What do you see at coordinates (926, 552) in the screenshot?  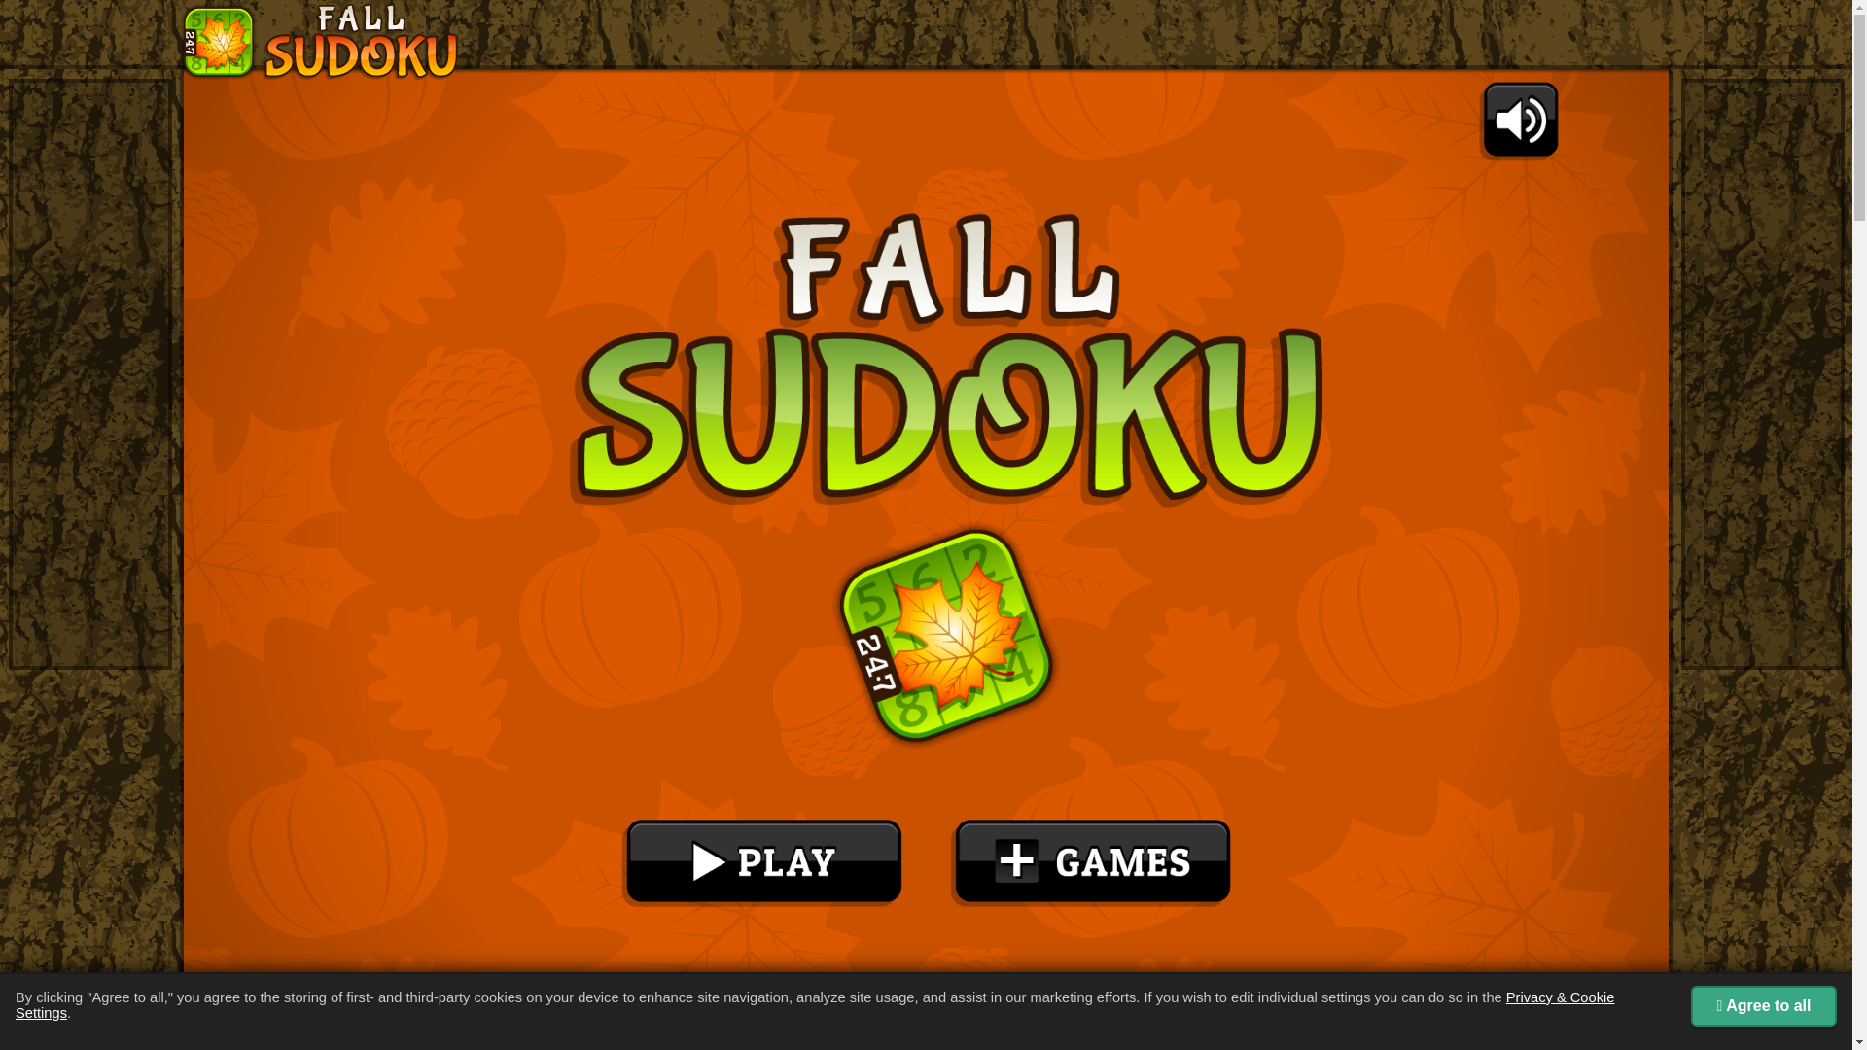 I see `game` at bounding box center [926, 552].